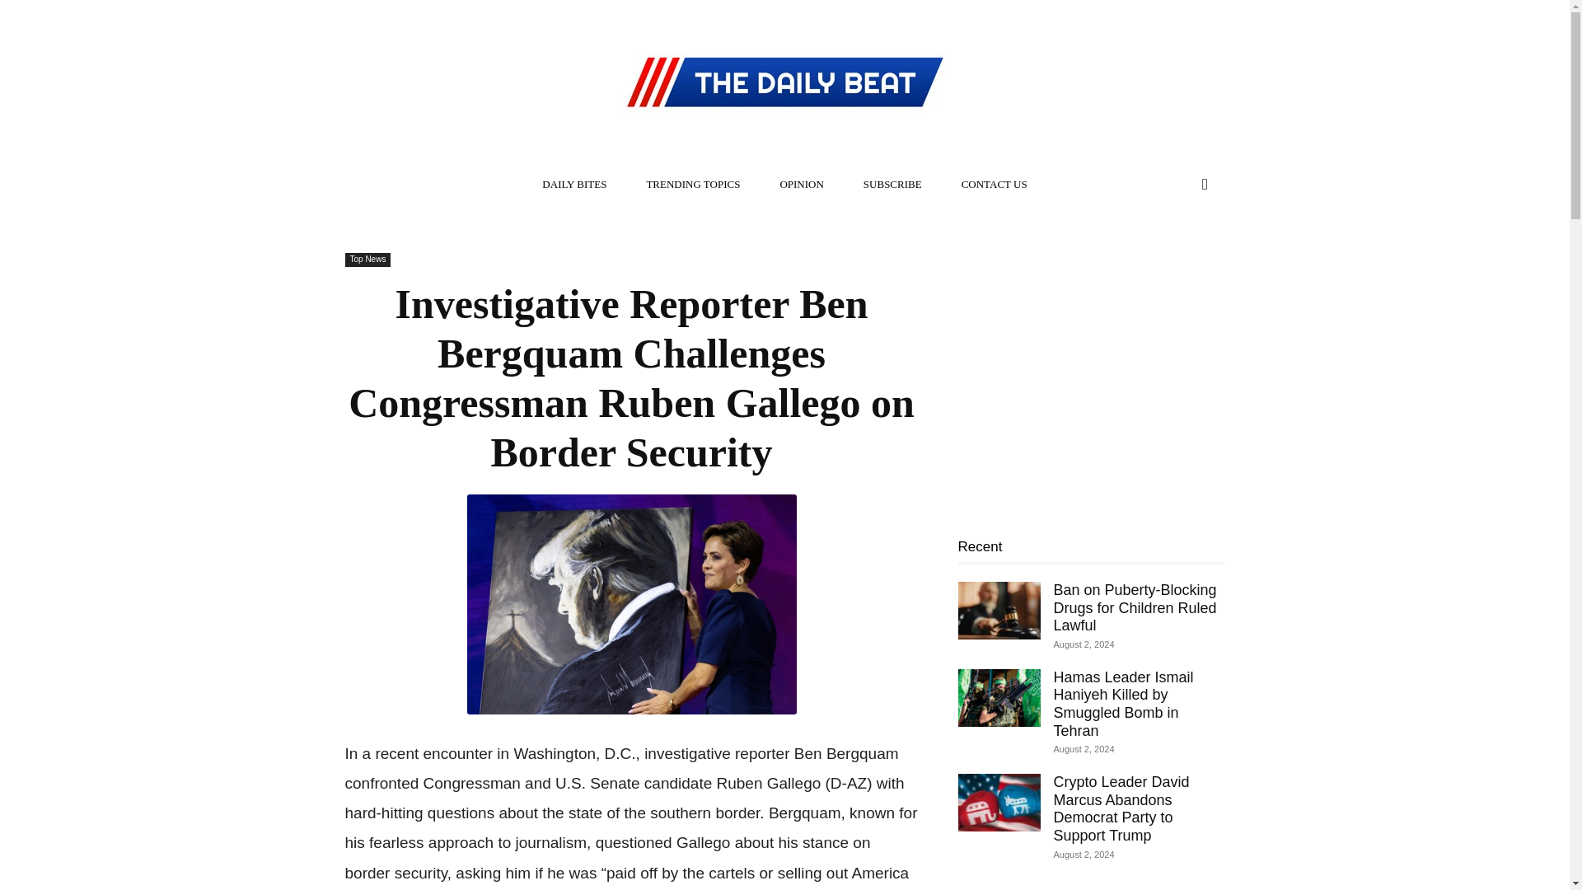  What do you see at coordinates (994, 185) in the screenshot?
I see `CONTACT US` at bounding box center [994, 185].